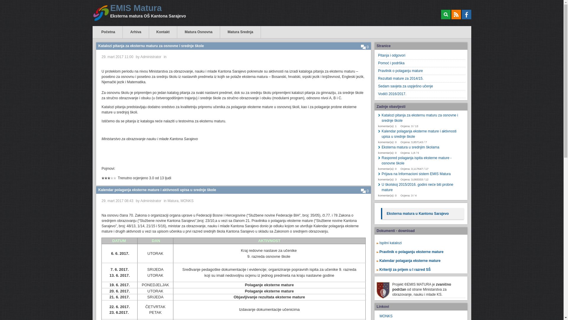  Describe the element at coordinates (109, 180) in the screenshot. I see `5` at that location.